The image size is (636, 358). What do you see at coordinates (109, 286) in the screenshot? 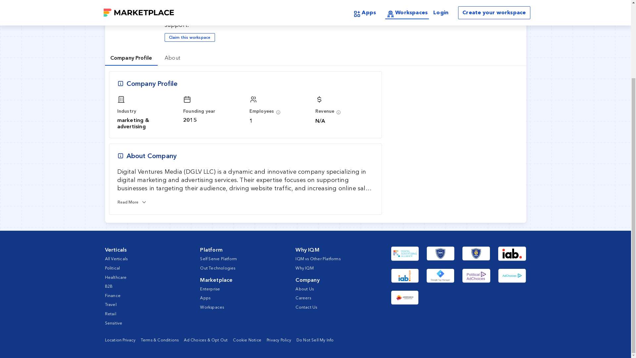
I see `B2B` at bounding box center [109, 286].